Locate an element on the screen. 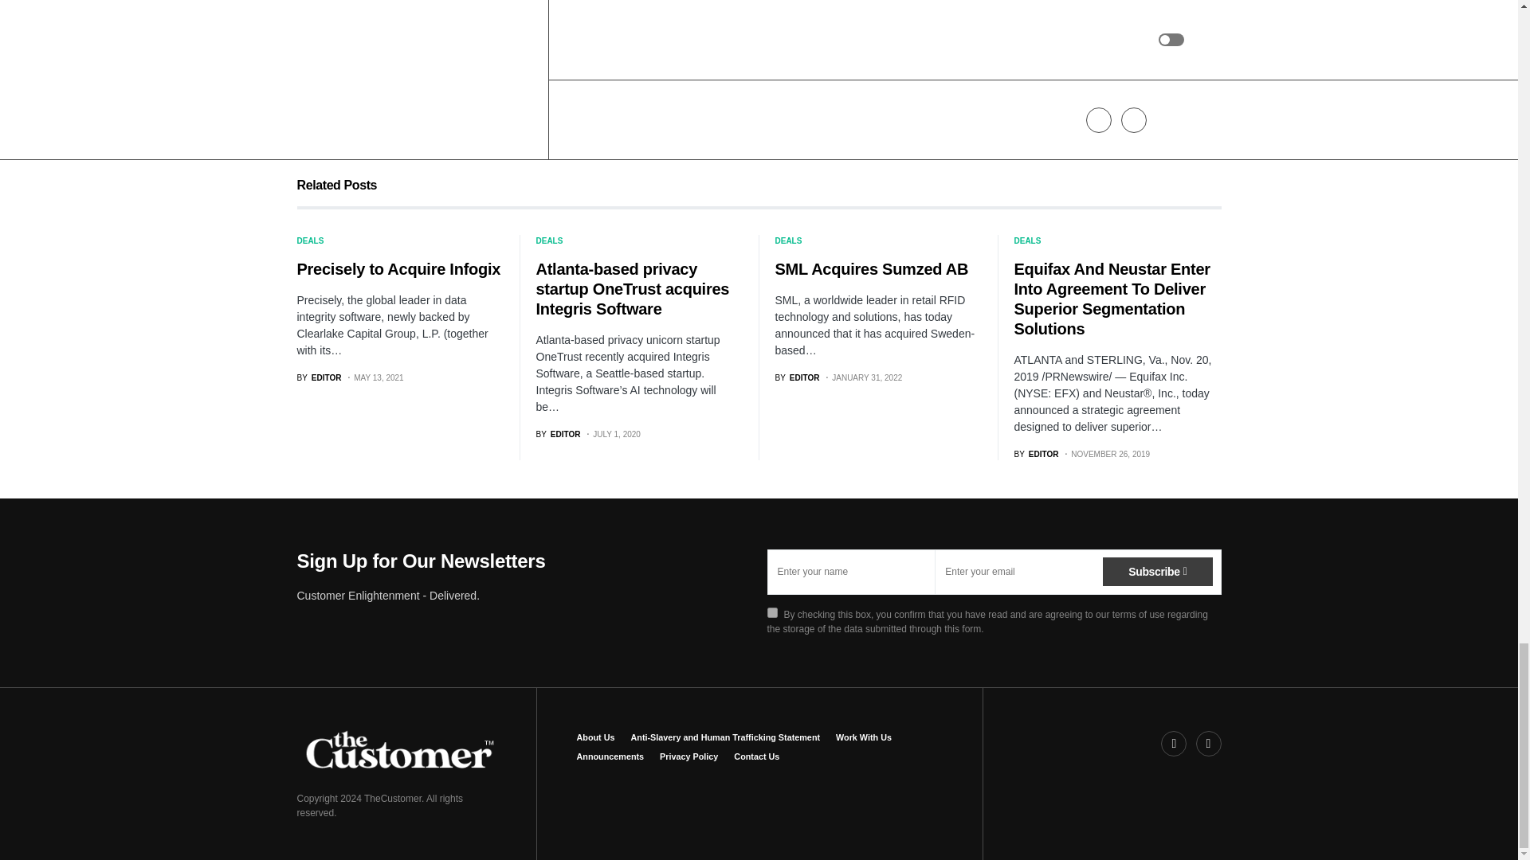 This screenshot has width=1530, height=860. View all posts by Editor is located at coordinates (1036, 454).